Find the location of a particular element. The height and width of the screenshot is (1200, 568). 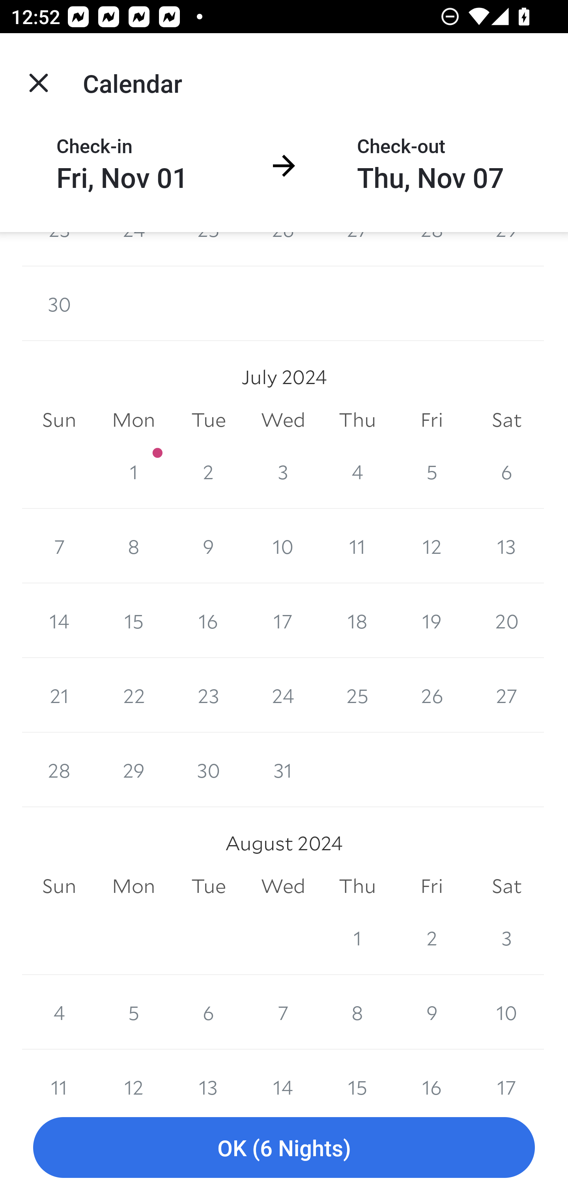

30 30 July 2024 is located at coordinates (208, 770).